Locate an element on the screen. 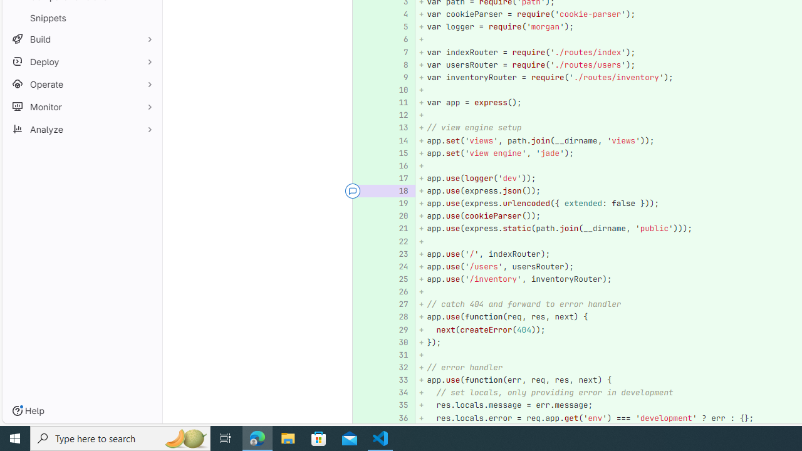  Class: s12 is located at coordinates (352, 417).